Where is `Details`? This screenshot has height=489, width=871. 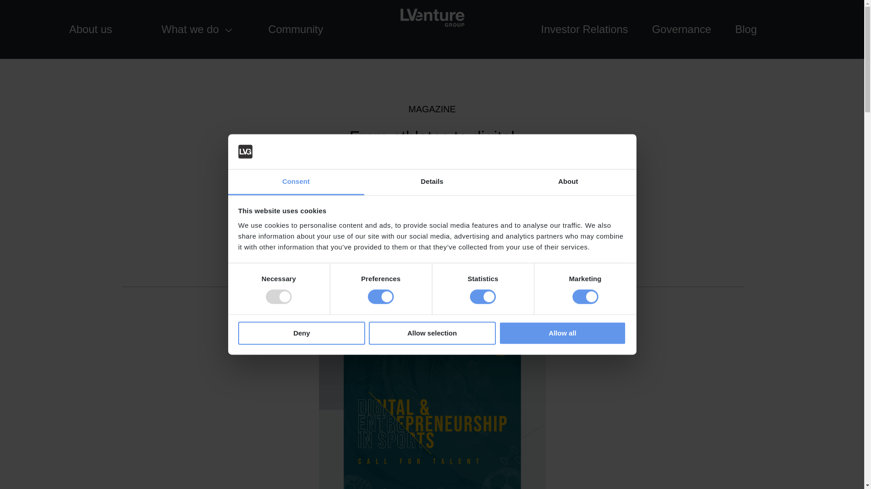
Details is located at coordinates (432, 182).